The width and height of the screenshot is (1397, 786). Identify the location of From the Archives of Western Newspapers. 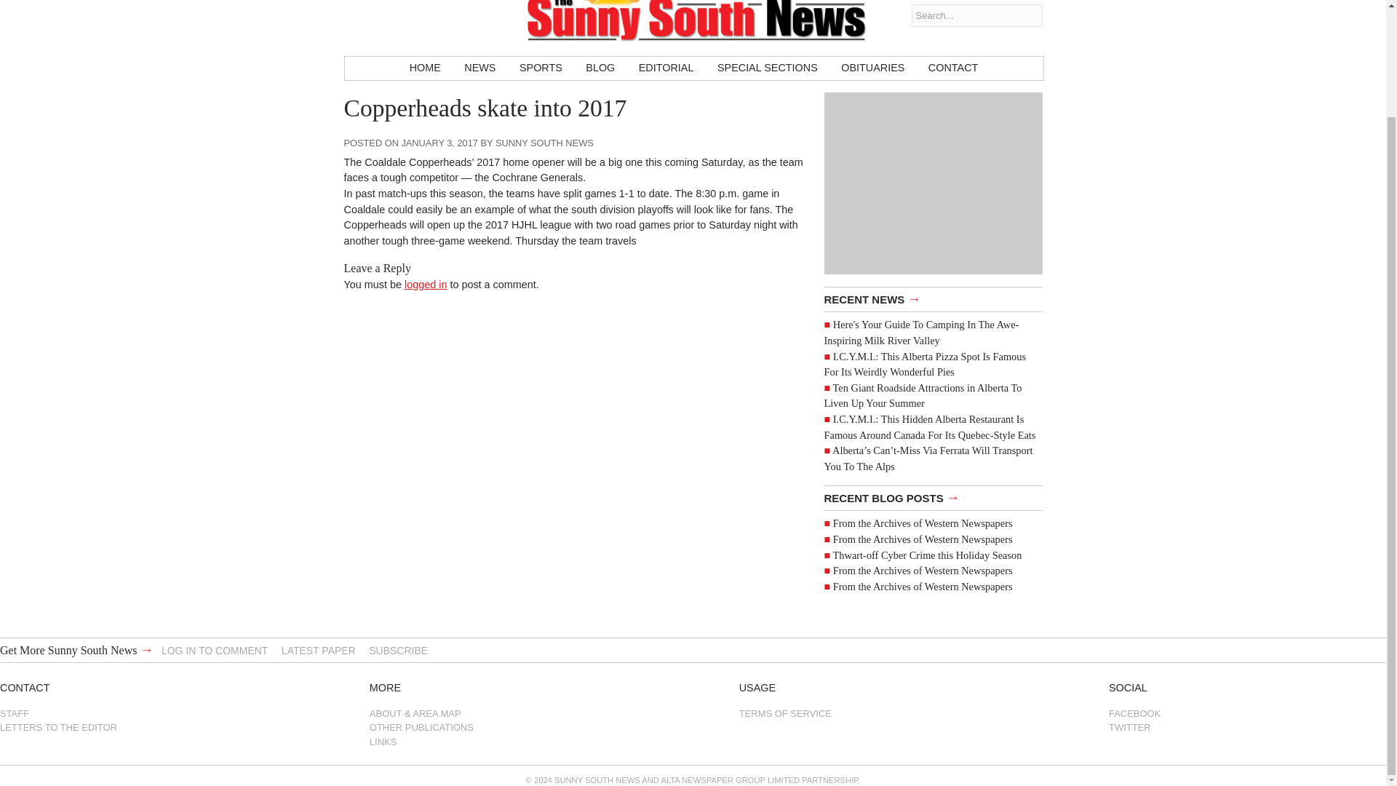
(923, 539).